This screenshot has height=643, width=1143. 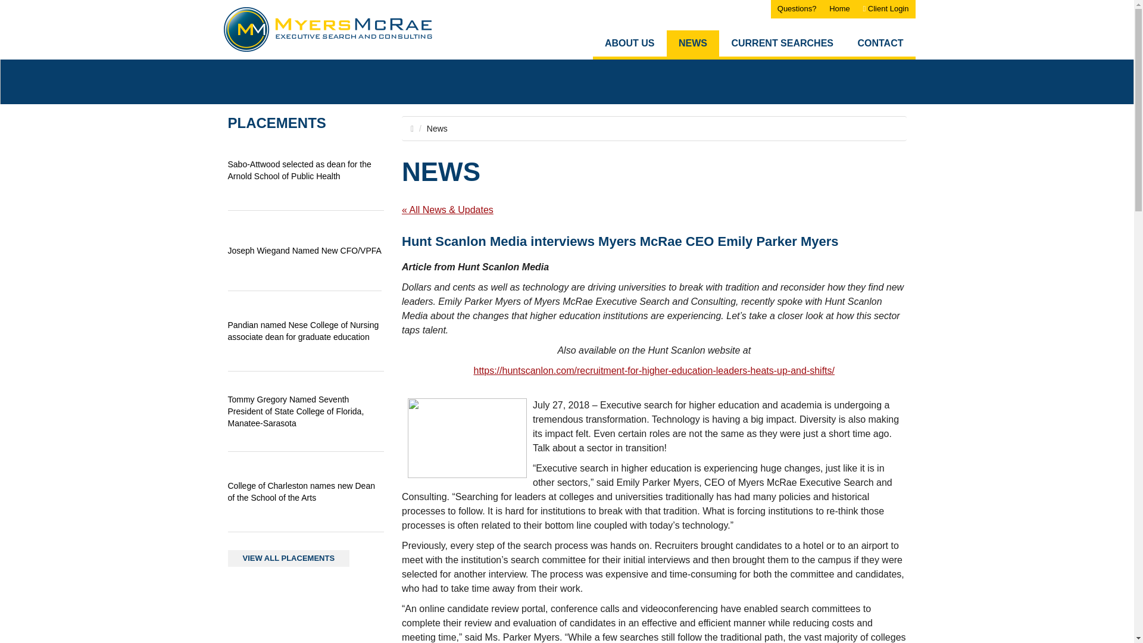 I want to click on CURRENT SEARCHES, so click(x=782, y=45).